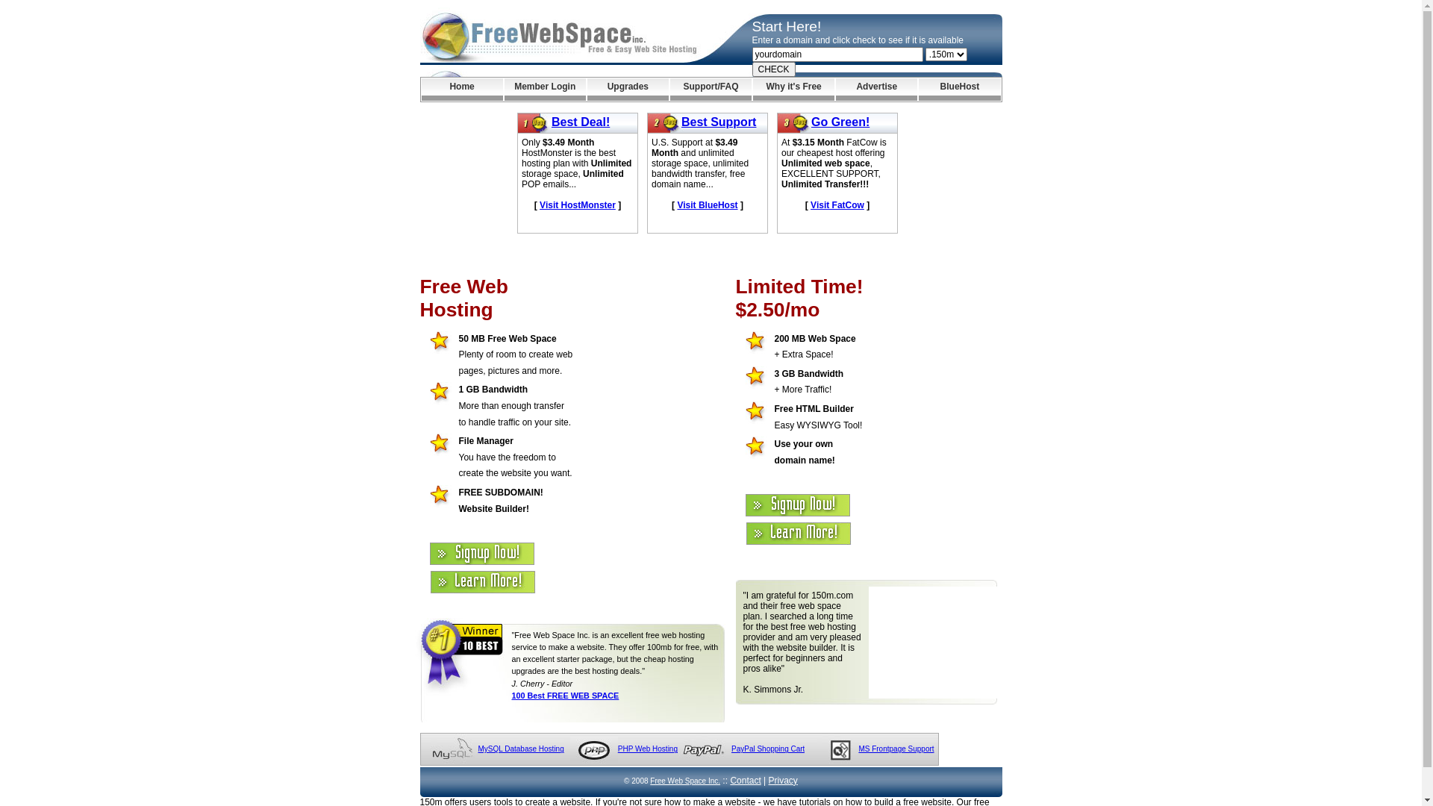  What do you see at coordinates (794, 90) in the screenshot?
I see `Why it's Free` at bounding box center [794, 90].